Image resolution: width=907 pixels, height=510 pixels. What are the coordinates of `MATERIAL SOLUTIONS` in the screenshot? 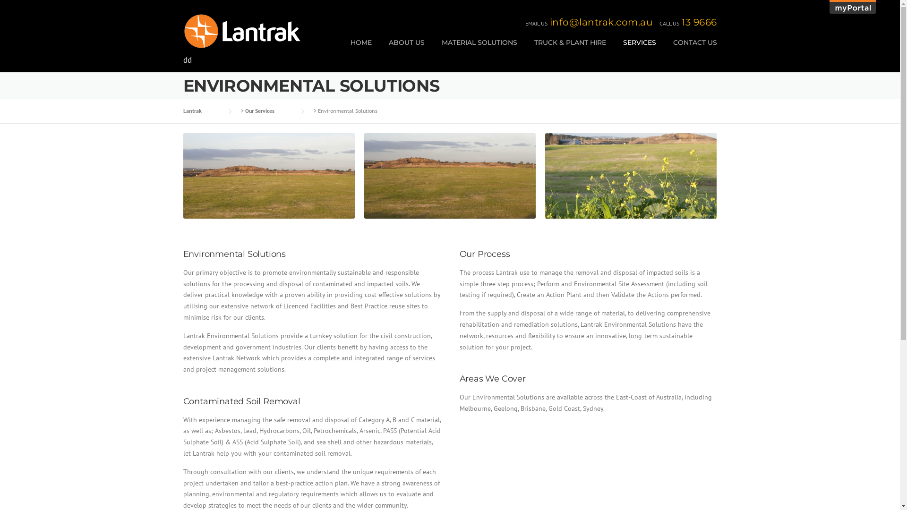 It's located at (479, 50).